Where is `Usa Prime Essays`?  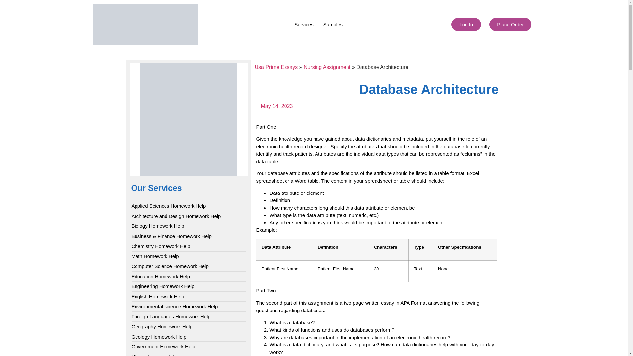
Usa Prime Essays is located at coordinates (276, 67).